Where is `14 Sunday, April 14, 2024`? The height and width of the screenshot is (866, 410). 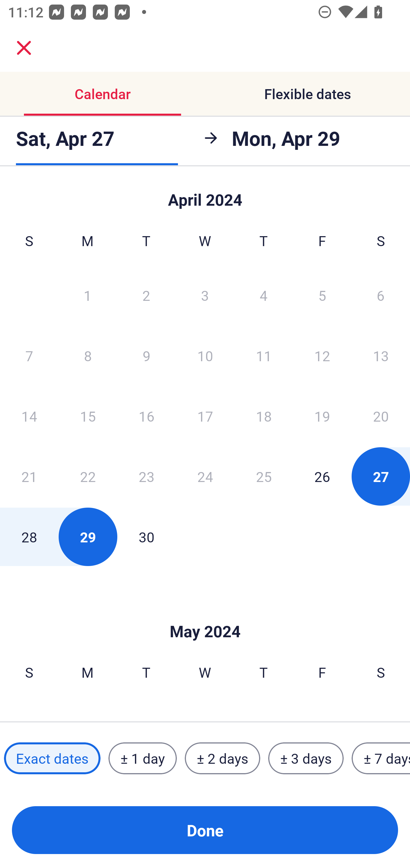
14 Sunday, April 14, 2024 is located at coordinates (29, 416).